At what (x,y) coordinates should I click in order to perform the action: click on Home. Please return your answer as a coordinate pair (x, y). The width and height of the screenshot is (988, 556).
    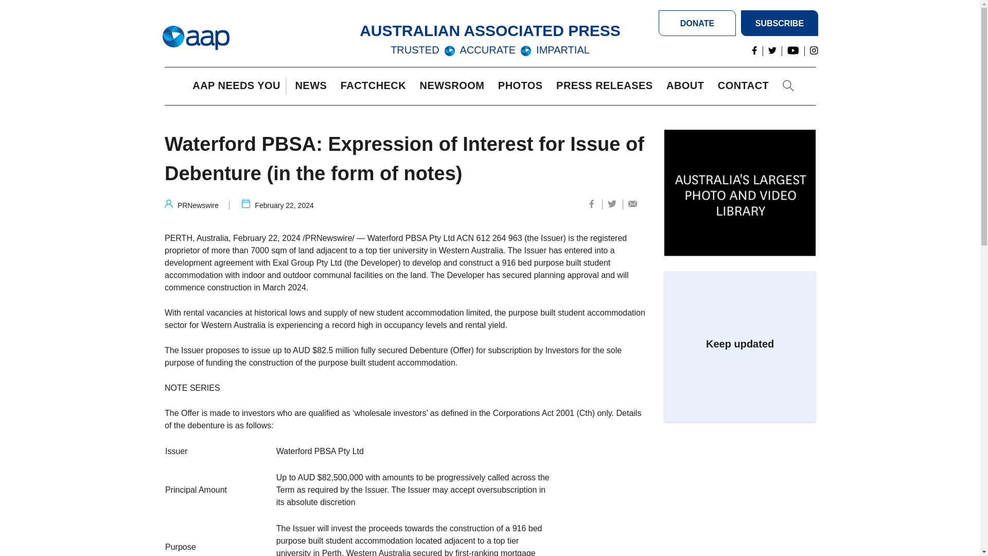
    Looking at the image, I should click on (196, 38).